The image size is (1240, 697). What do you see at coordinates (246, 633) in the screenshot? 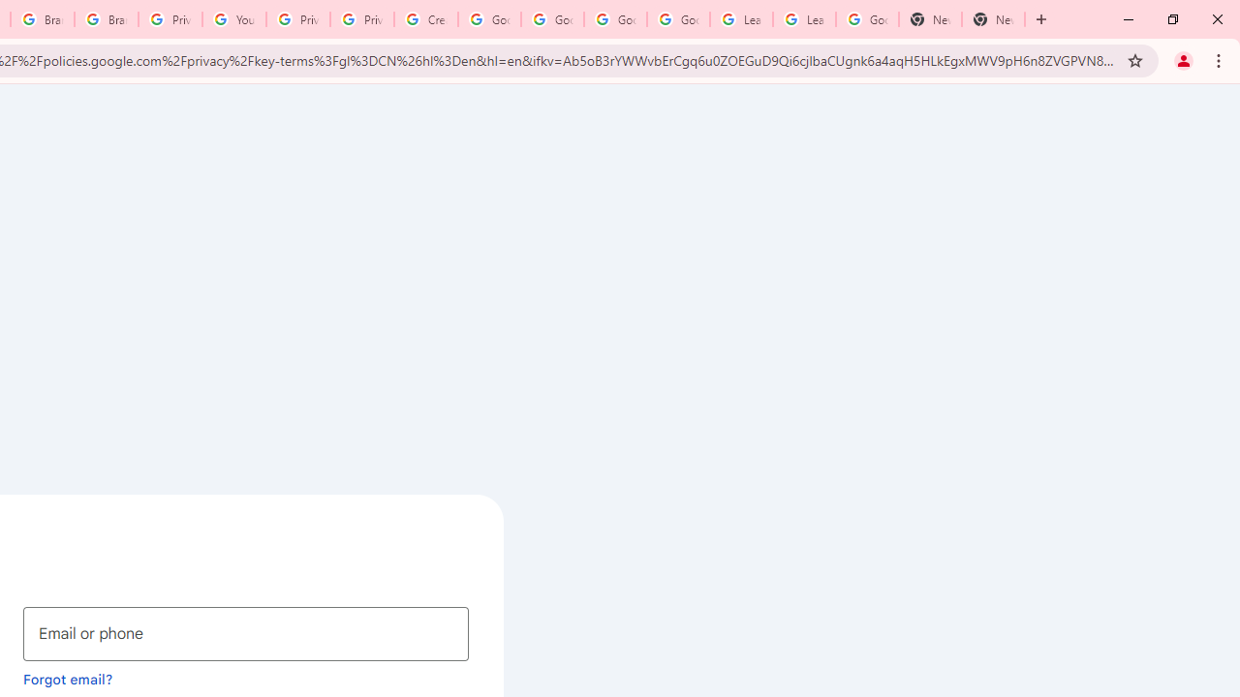
I see `Email or phone` at bounding box center [246, 633].